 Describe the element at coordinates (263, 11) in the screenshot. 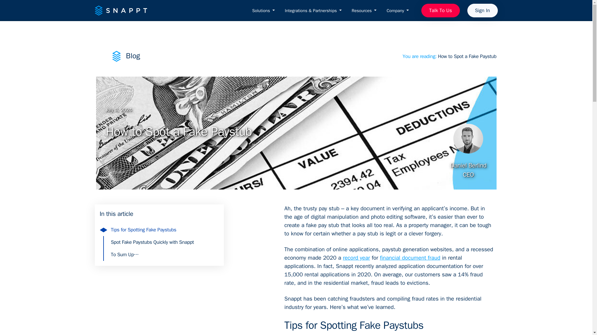

I see `Solutions` at that location.